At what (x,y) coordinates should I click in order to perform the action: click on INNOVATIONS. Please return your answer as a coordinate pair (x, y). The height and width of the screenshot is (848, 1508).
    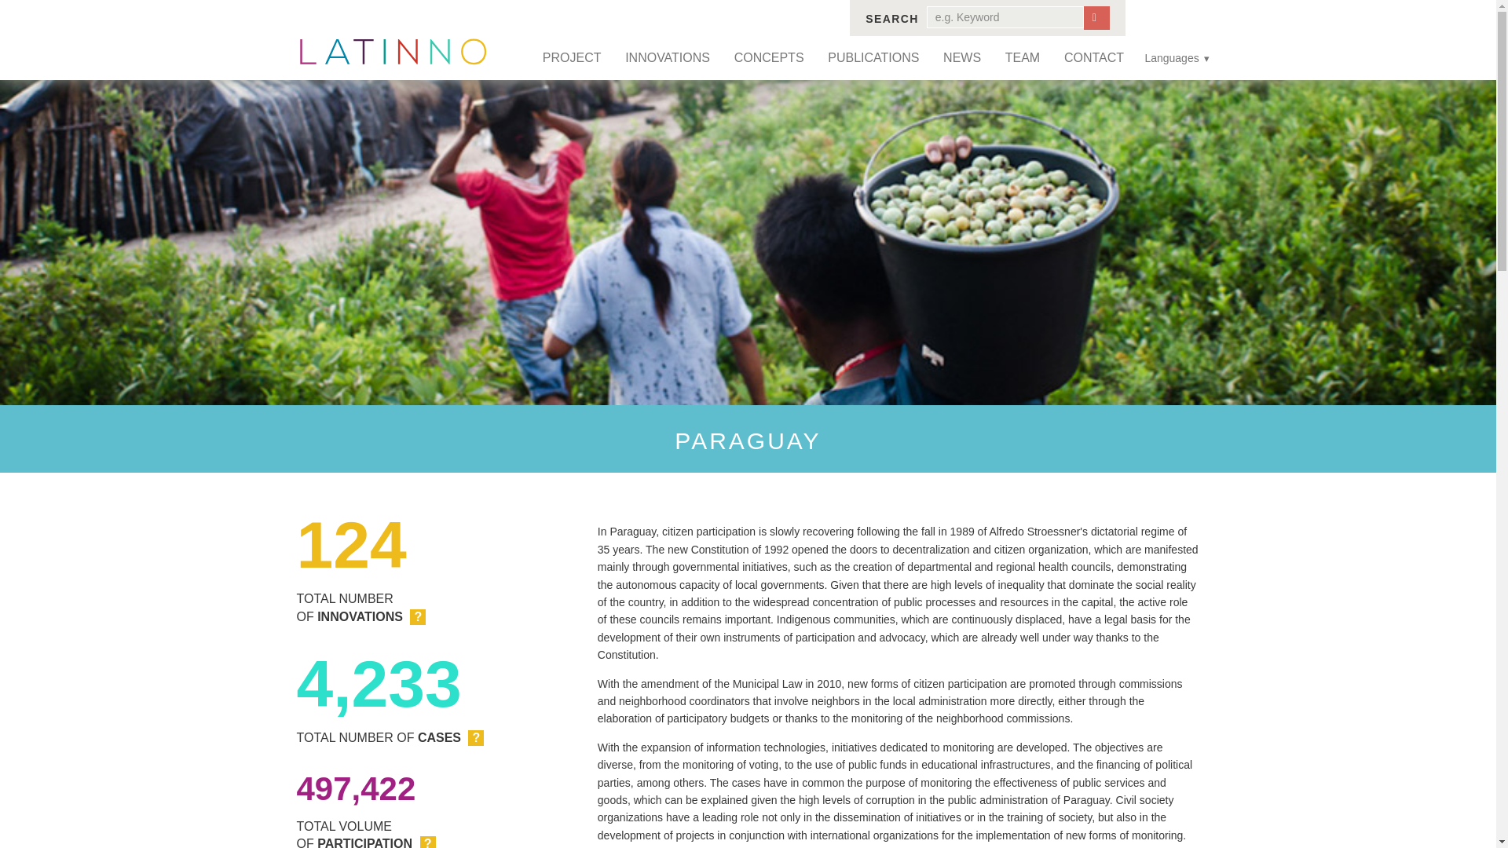
    Looking at the image, I should click on (668, 58).